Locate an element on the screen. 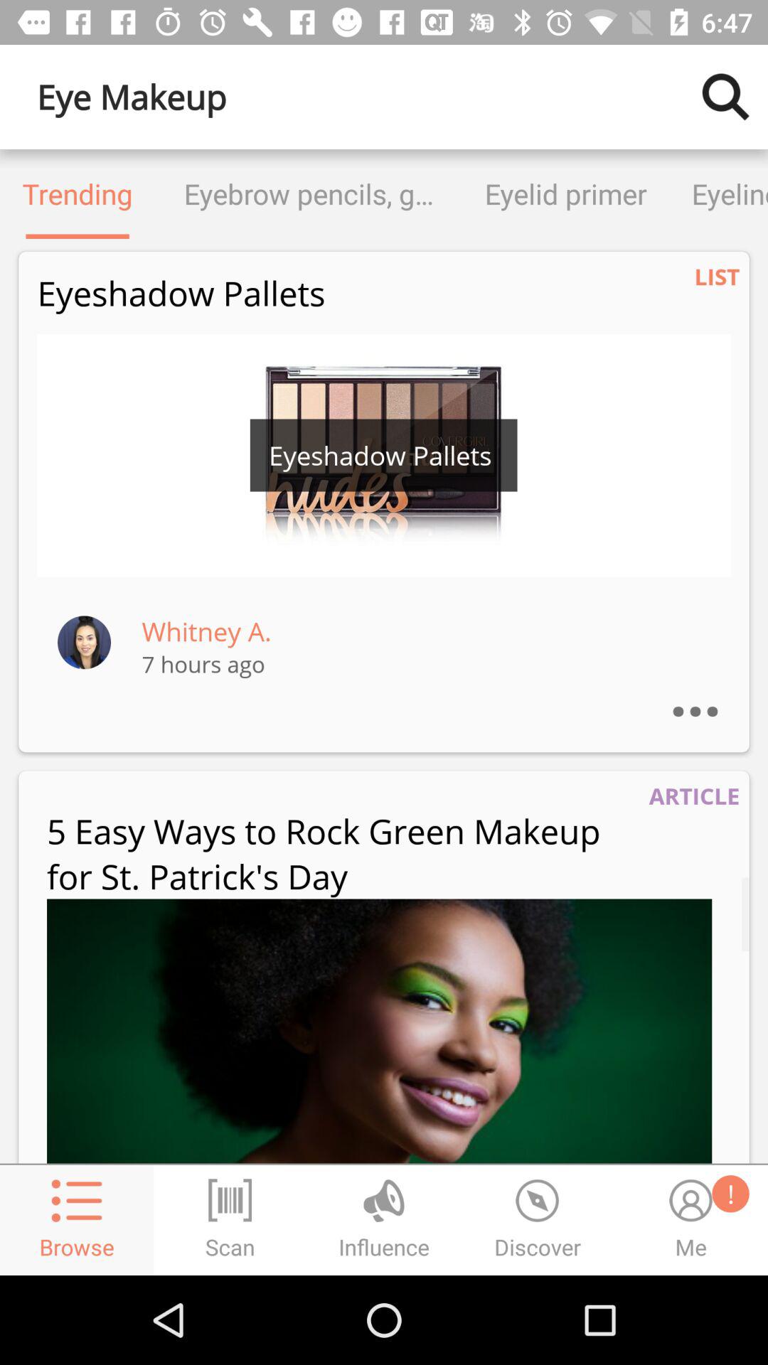  flip until eyeliner icon is located at coordinates (718, 193).